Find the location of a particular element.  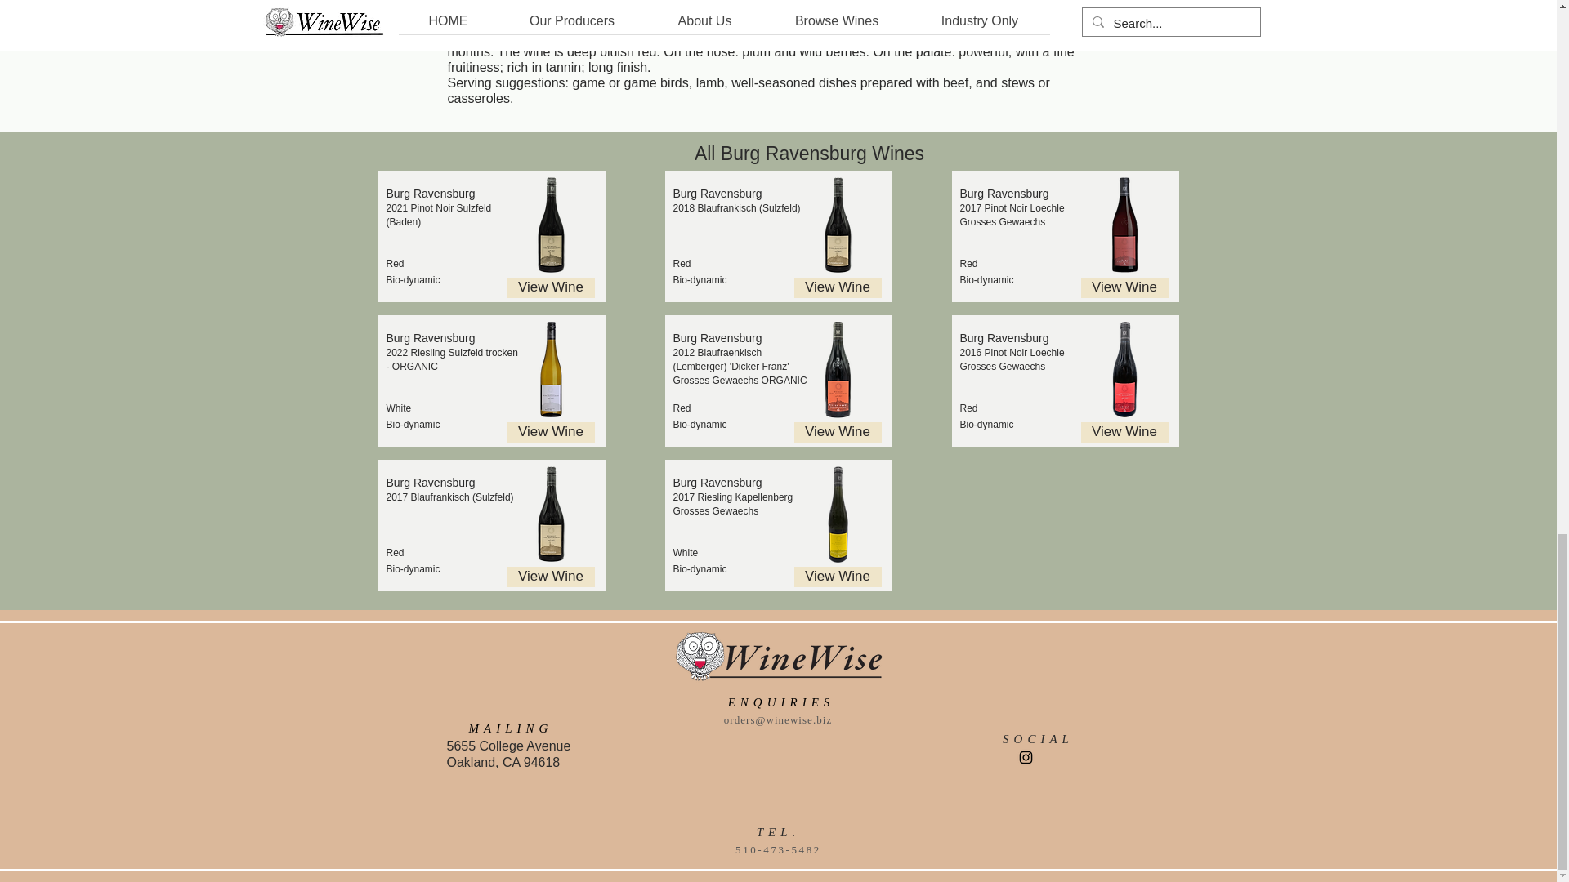

View Wine is located at coordinates (838, 433).